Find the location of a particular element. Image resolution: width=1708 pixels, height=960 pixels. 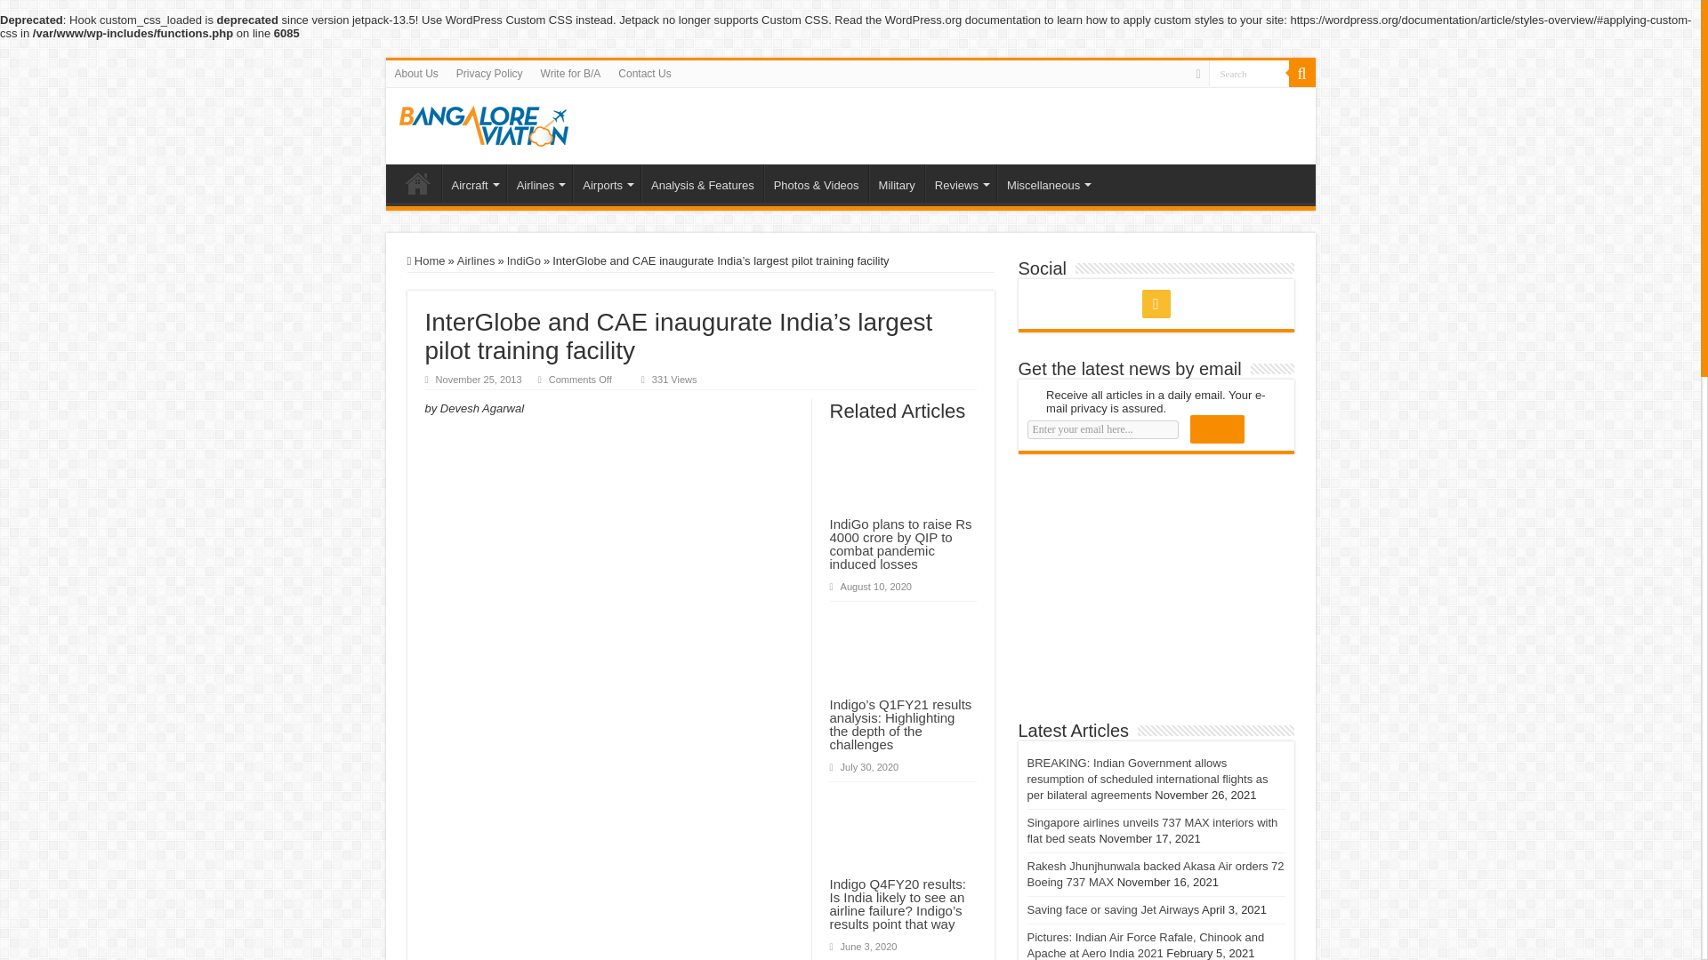

Contact Us is located at coordinates (644, 74).